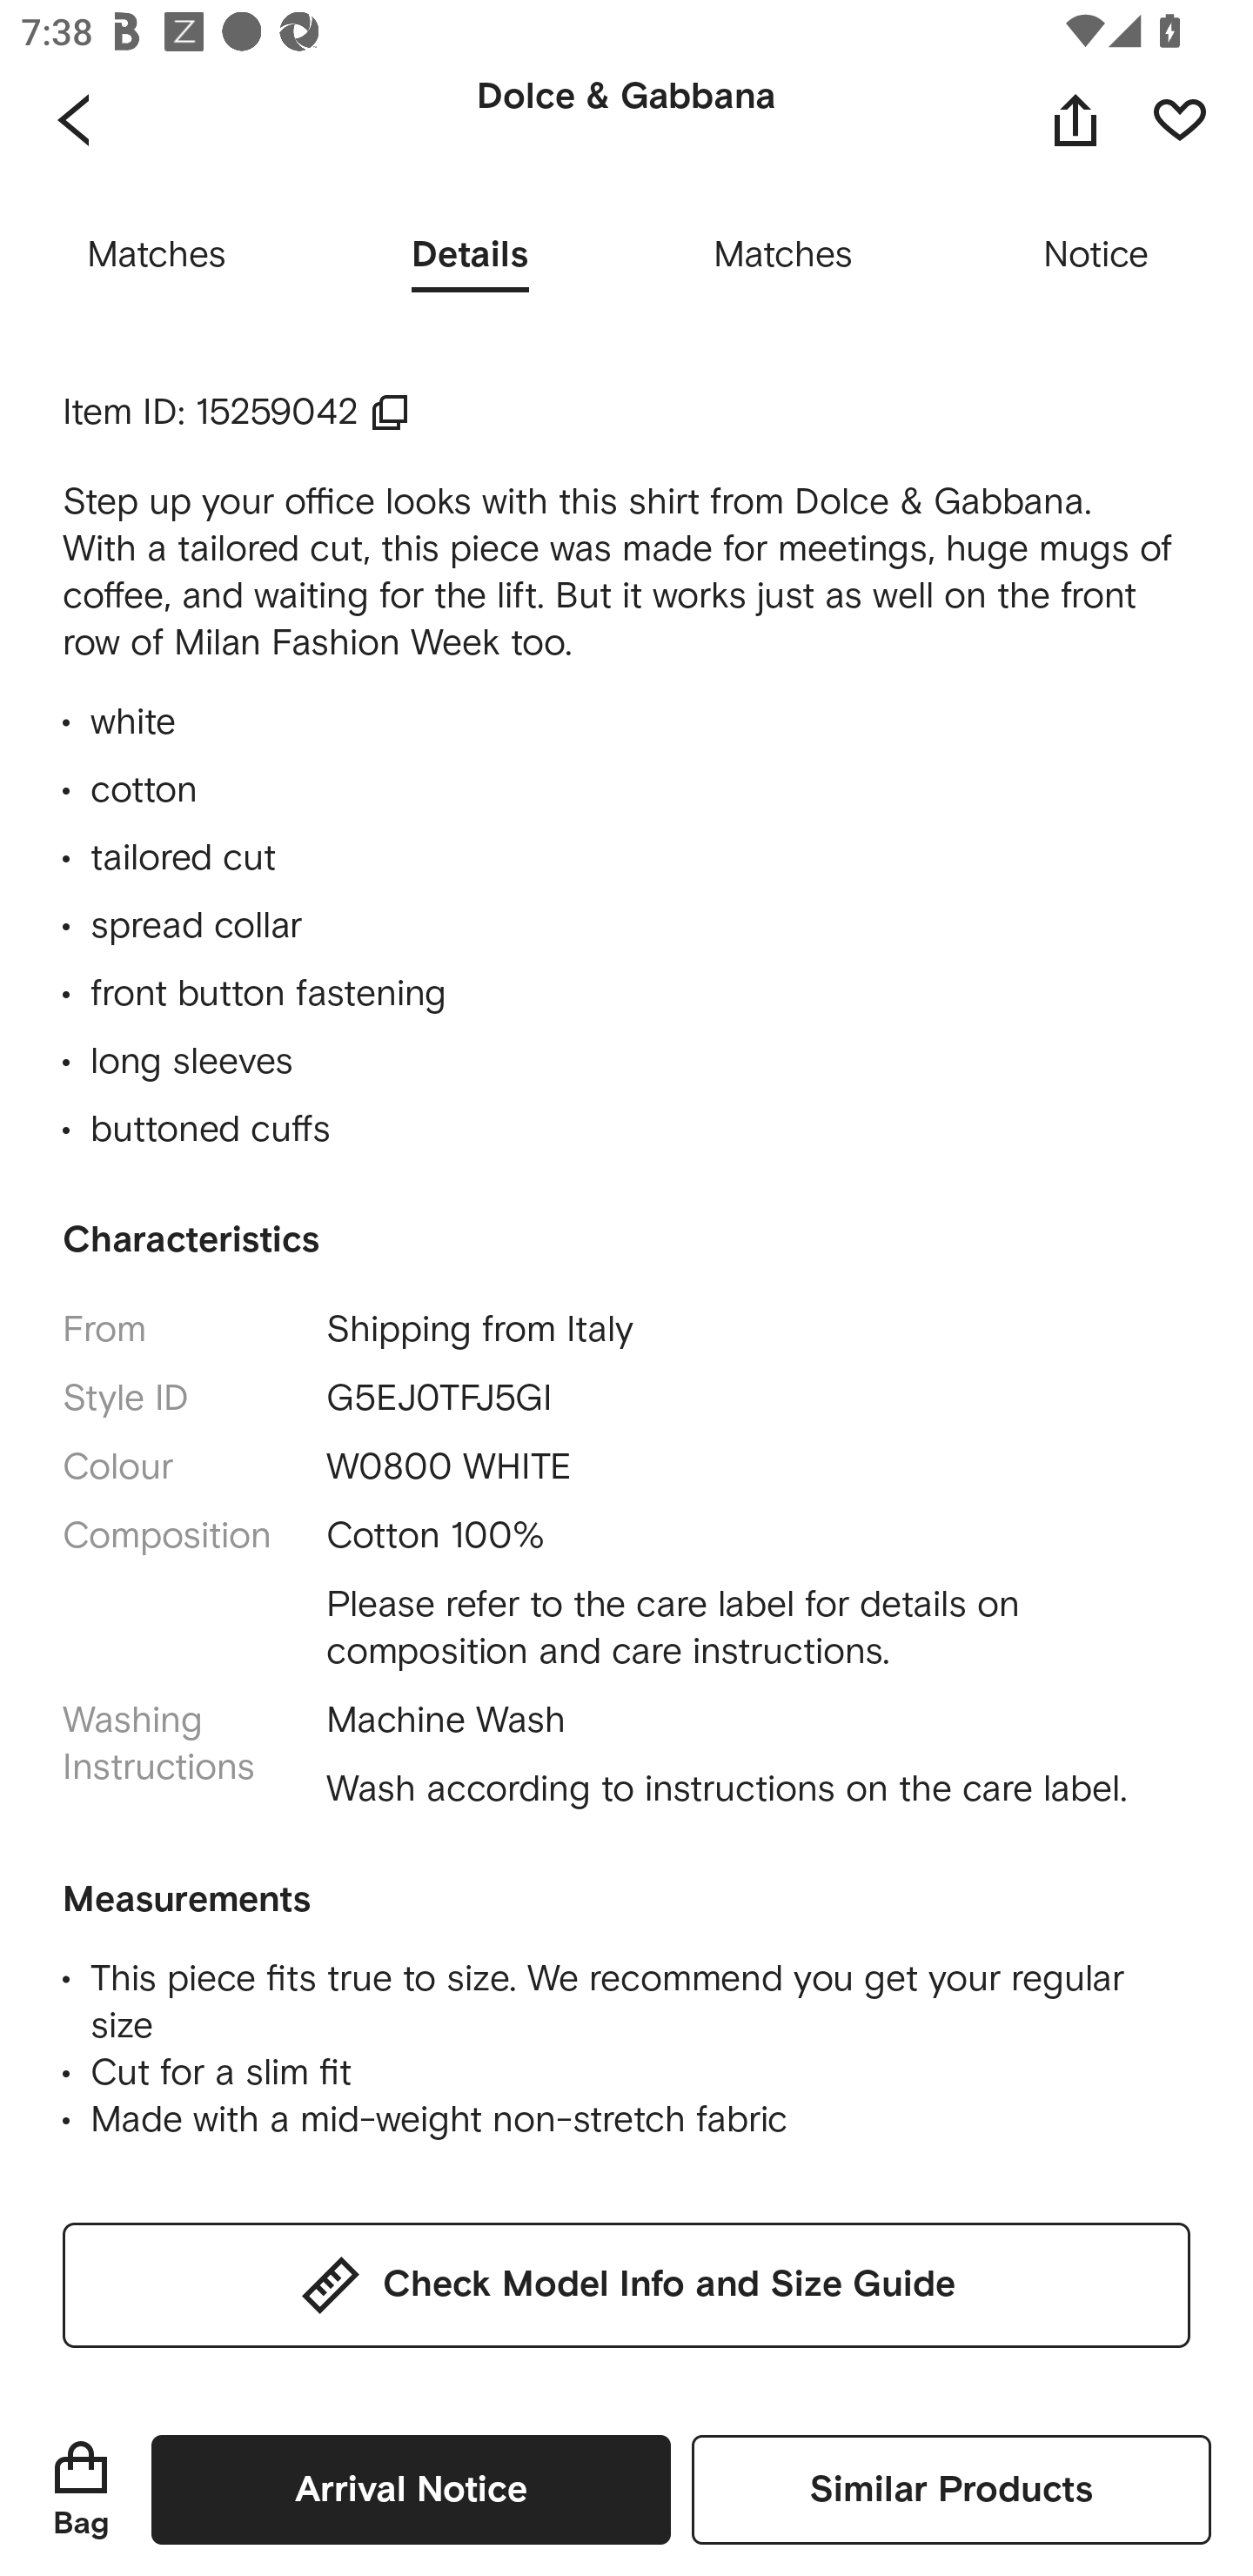 This screenshot has height=2576, width=1253. I want to click on Matches, so click(157, 256).